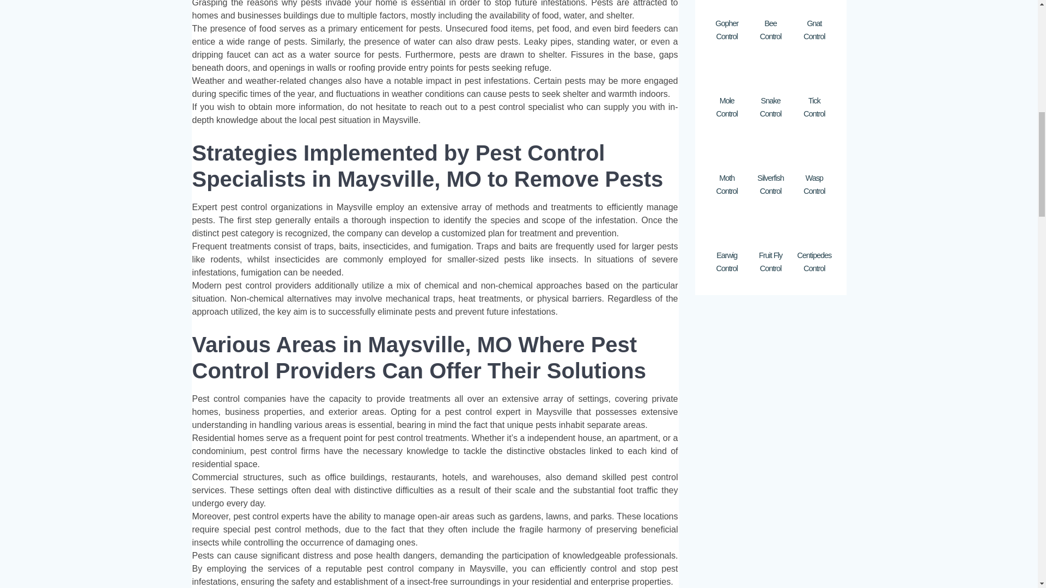  What do you see at coordinates (726, 149) in the screenshot?
I see `Pest control against moths` at bounding box center [726, 149].